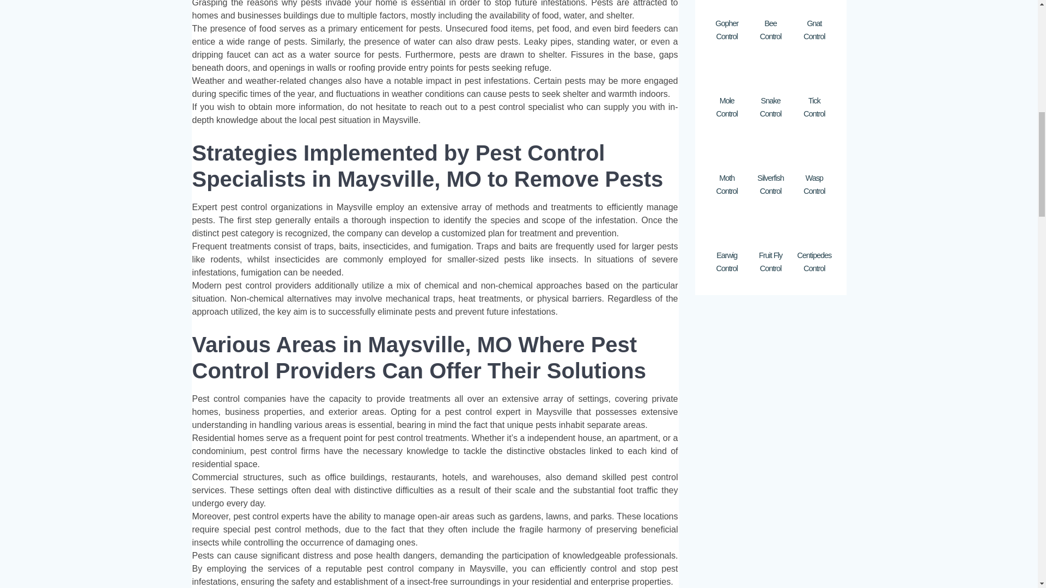  What do you see at coordinates (726, 149) in the screenshot?
I see `Pest control against moths` at bounding box center [726, 149].